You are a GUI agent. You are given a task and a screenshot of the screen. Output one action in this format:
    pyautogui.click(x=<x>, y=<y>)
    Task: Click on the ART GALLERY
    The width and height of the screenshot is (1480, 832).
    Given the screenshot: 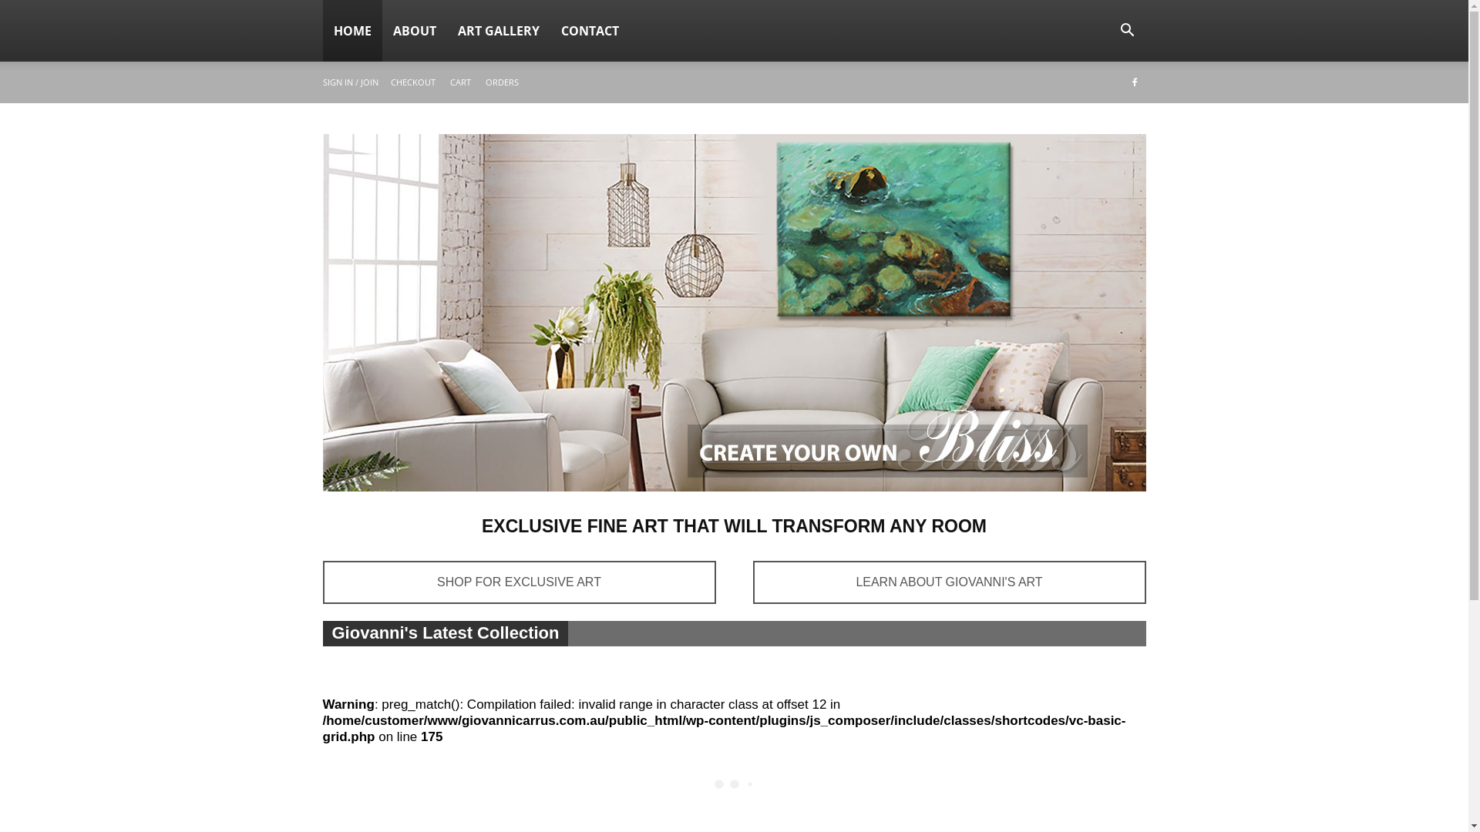 What is the action you would take?
    pyautogui.click(x=499, y=31)
    